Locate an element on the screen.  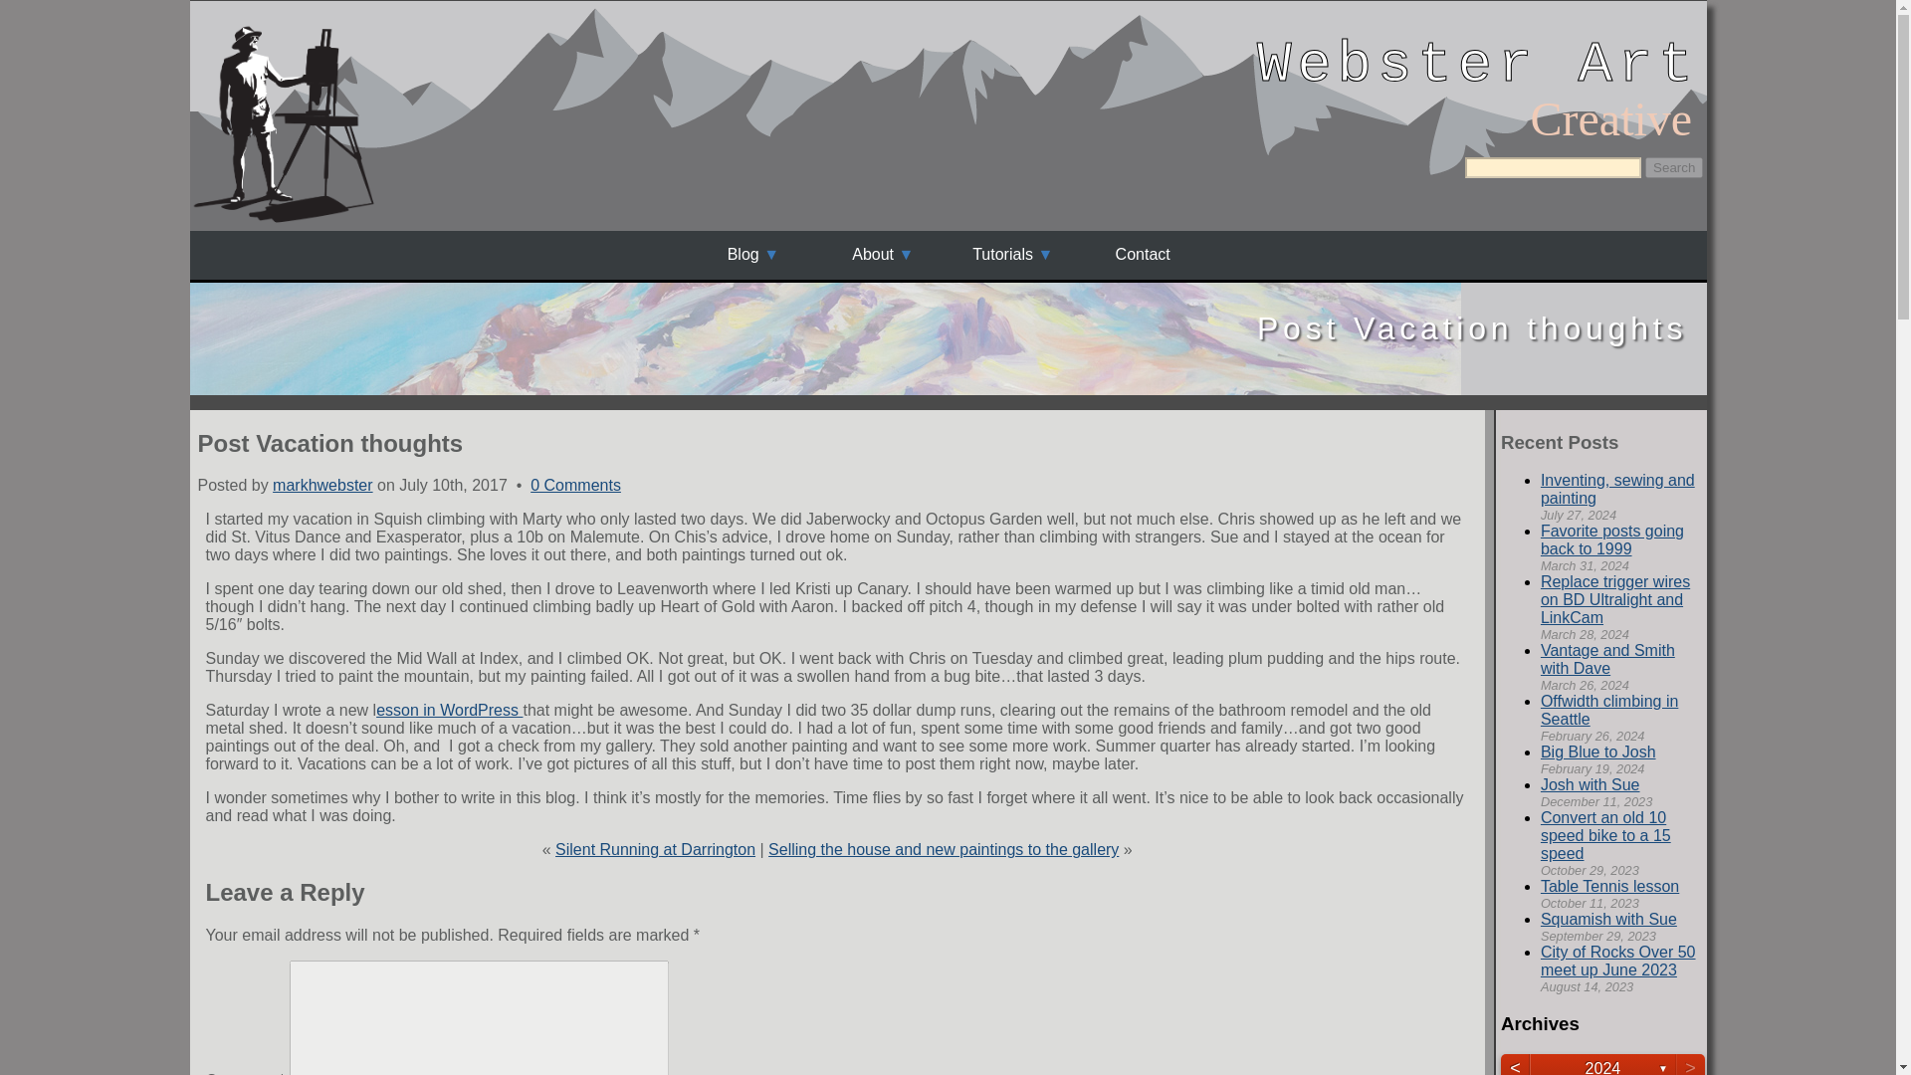
0 Comments is located at coordinates (575, 485).